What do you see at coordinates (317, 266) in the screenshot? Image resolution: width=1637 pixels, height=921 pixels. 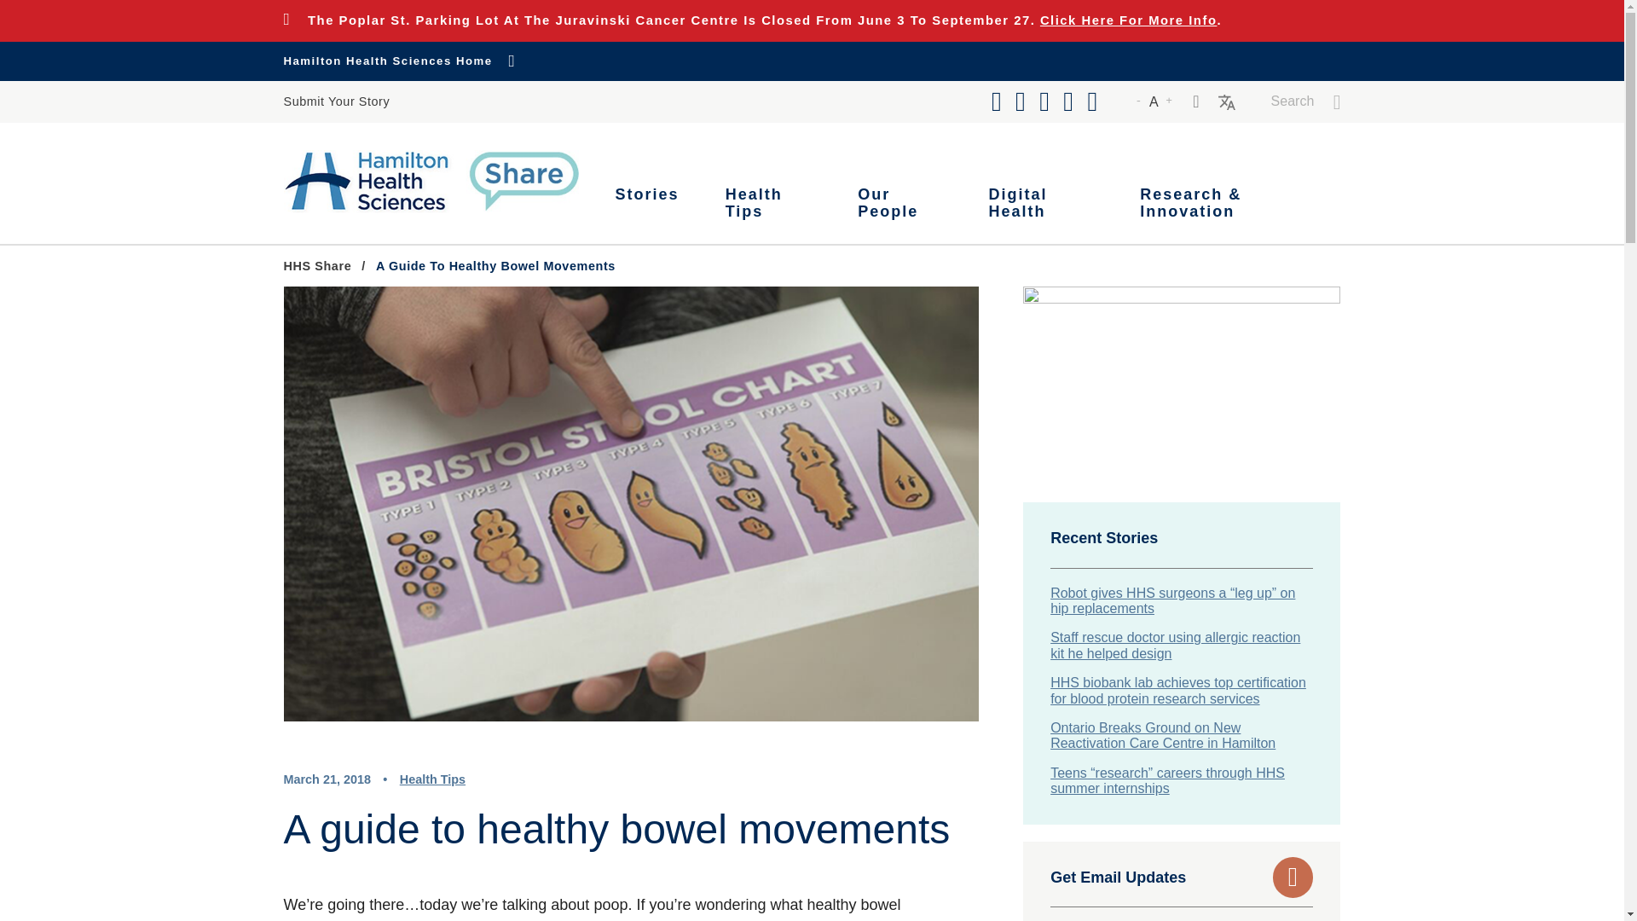 I see `HHS Share` at bounding box center [317, 266].